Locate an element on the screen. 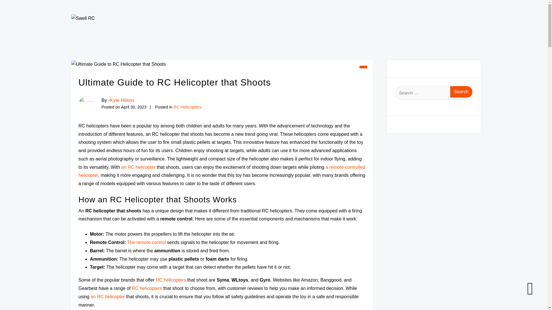  a remote-controlled helicopter is located at coordinates (222, 171).